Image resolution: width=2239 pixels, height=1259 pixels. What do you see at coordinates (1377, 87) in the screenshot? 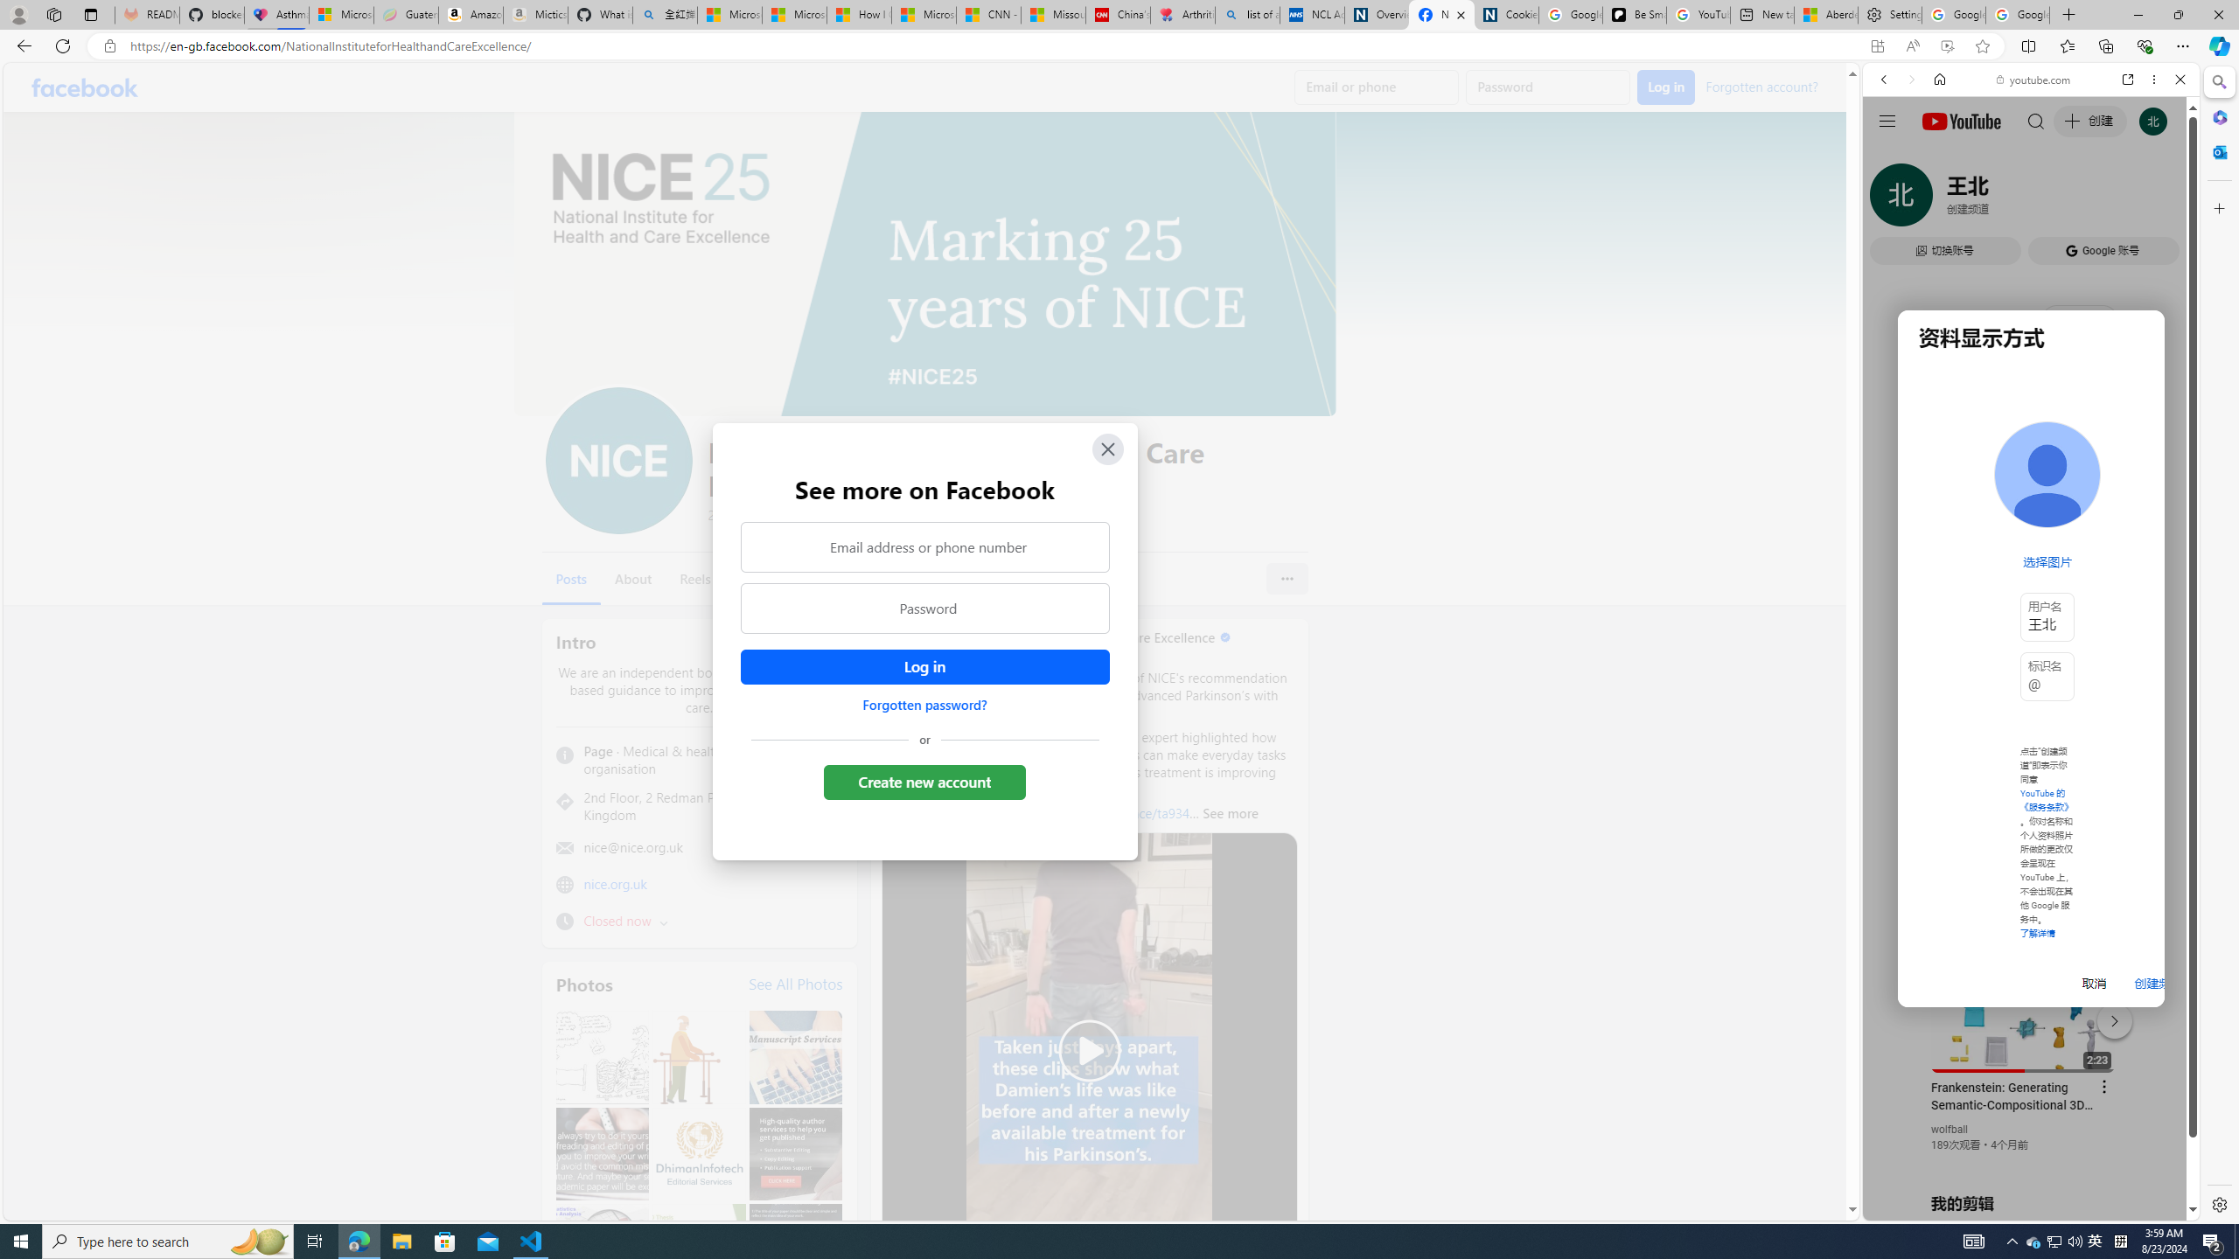
I see `Email or phone` at bounding box center [1377, 87].